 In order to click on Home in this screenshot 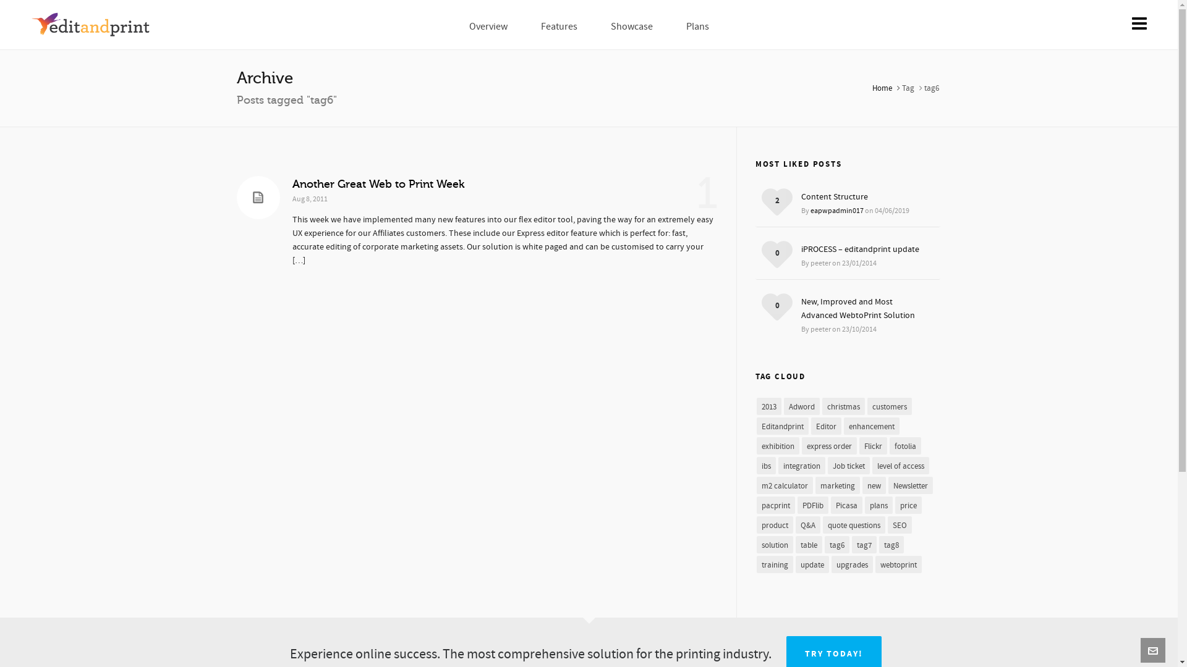, I will do `click(882, 88)`.